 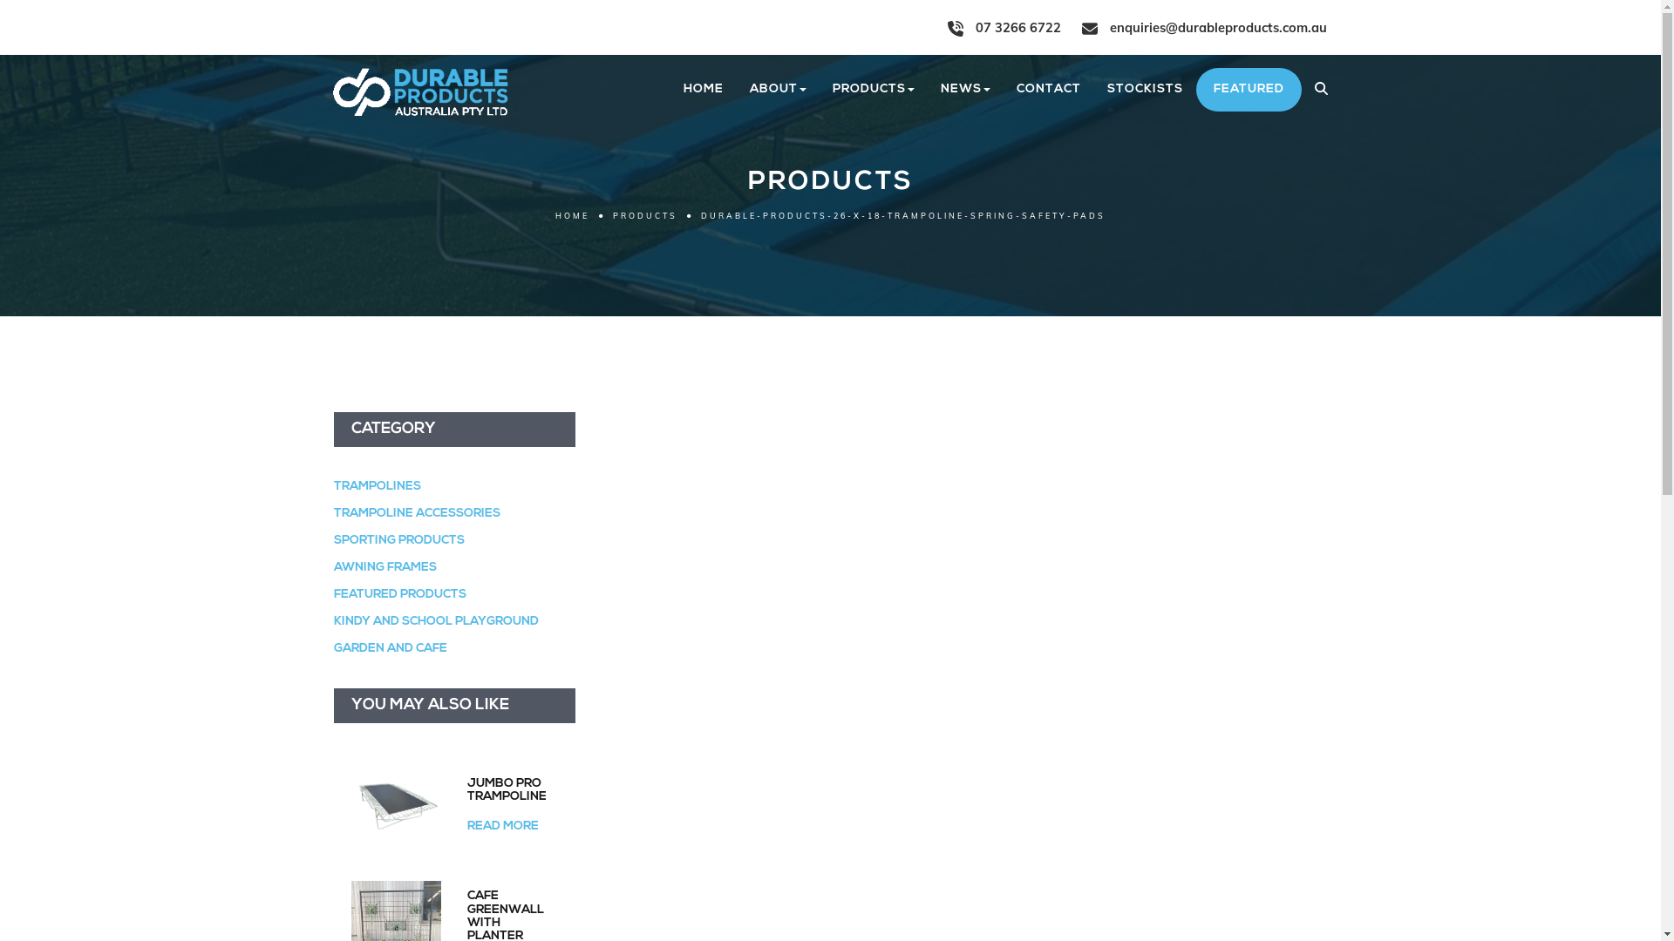 What do you see at coordinates (1203, 28) in the screenshot?
I see `enquiries@durableproducts.com.au` at bounding box center [1203, 28].